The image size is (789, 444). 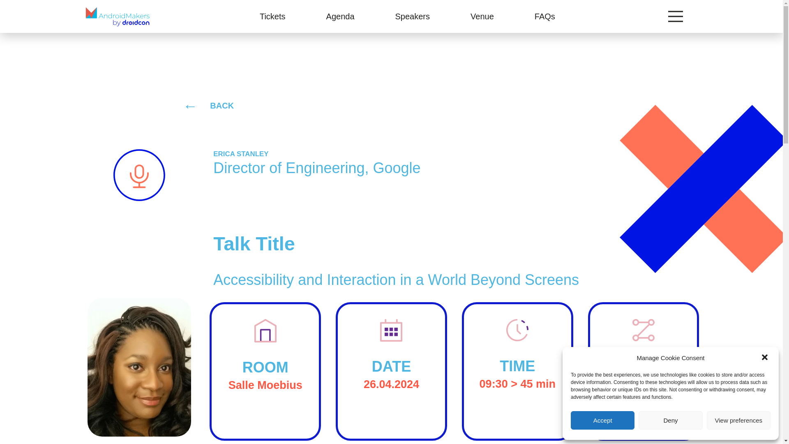 What do you see at coordinates (413, 16) in the screenshot?
I see `Speakers` at bounding box center [413, 16].